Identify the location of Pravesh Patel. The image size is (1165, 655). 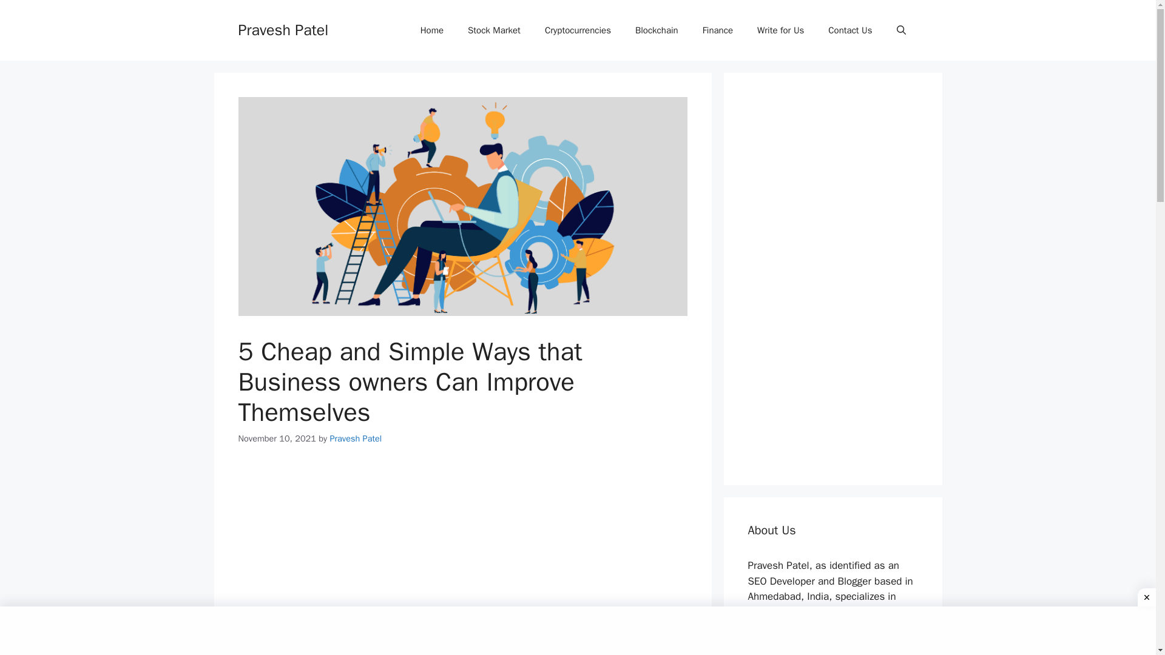
(283, 29).